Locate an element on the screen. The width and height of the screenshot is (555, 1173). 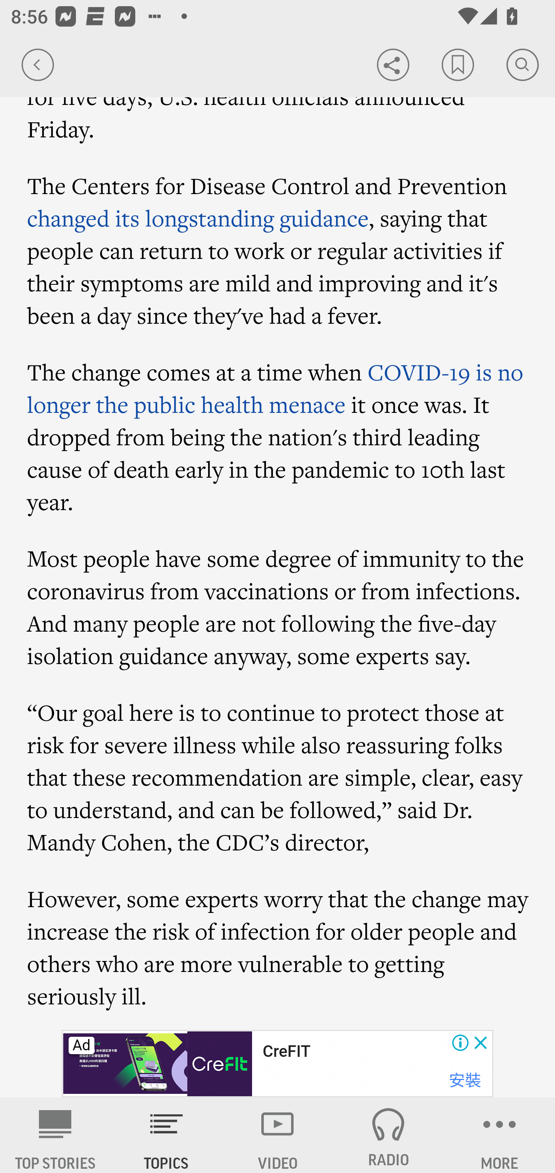
MORE is located at coordinates (499, 1135).